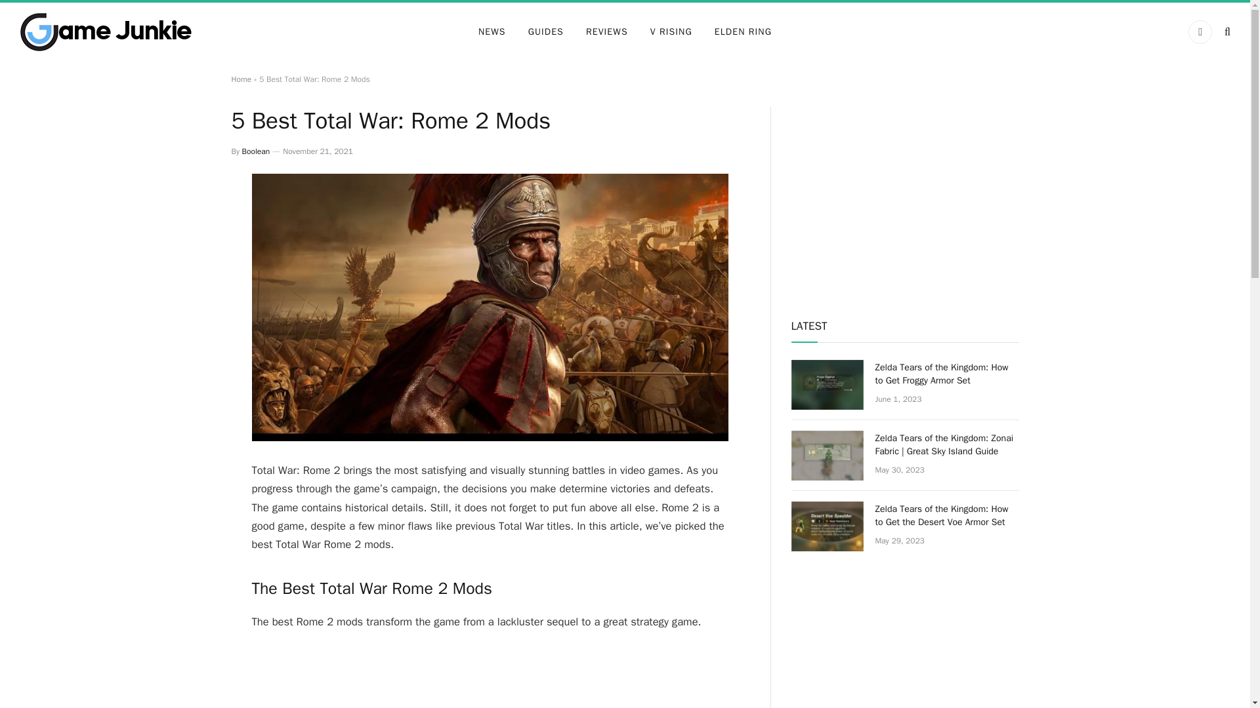  I want to click on Boolean, so click(256, 151).